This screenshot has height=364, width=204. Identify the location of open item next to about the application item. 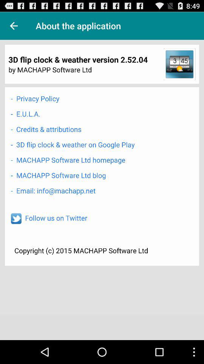
(14, 26).